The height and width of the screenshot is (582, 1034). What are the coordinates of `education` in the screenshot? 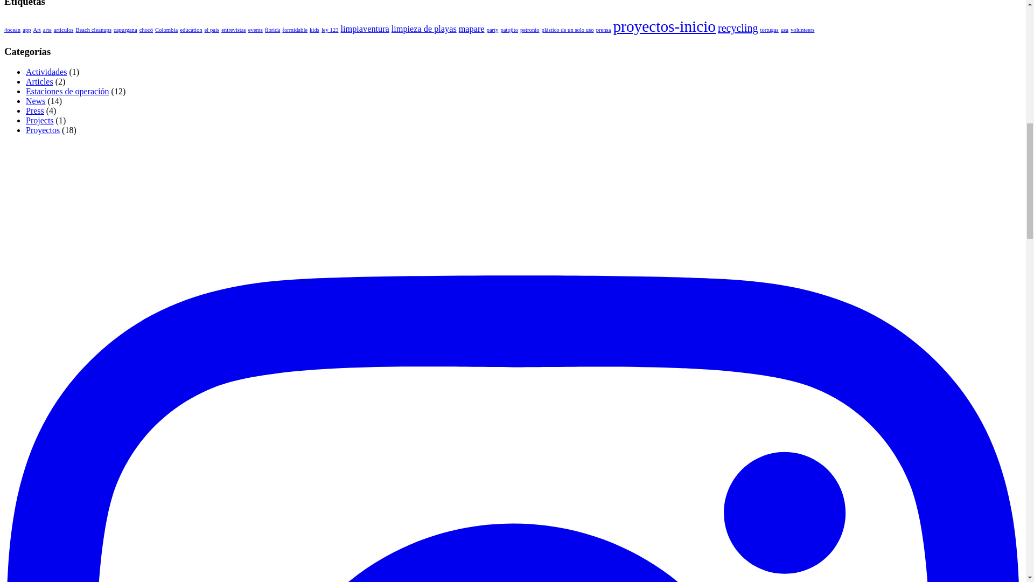 It's located at (191, 29).